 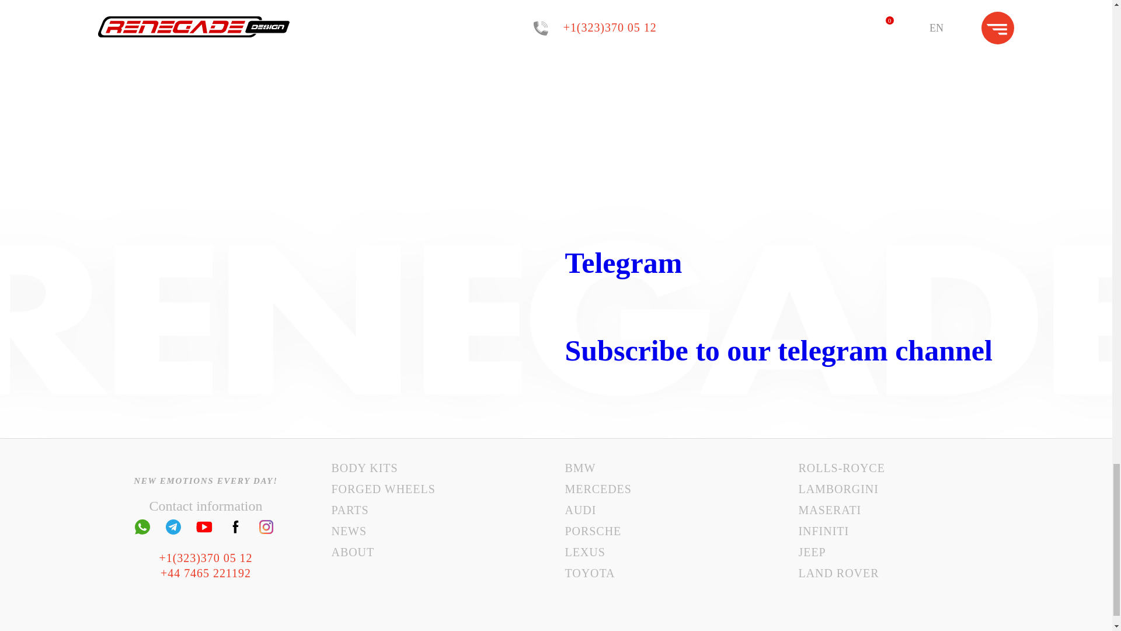 What do you see at coordinates (204, 527) in the screenshot?
I see `youtube of renegade` at bounding box center [204, 527].